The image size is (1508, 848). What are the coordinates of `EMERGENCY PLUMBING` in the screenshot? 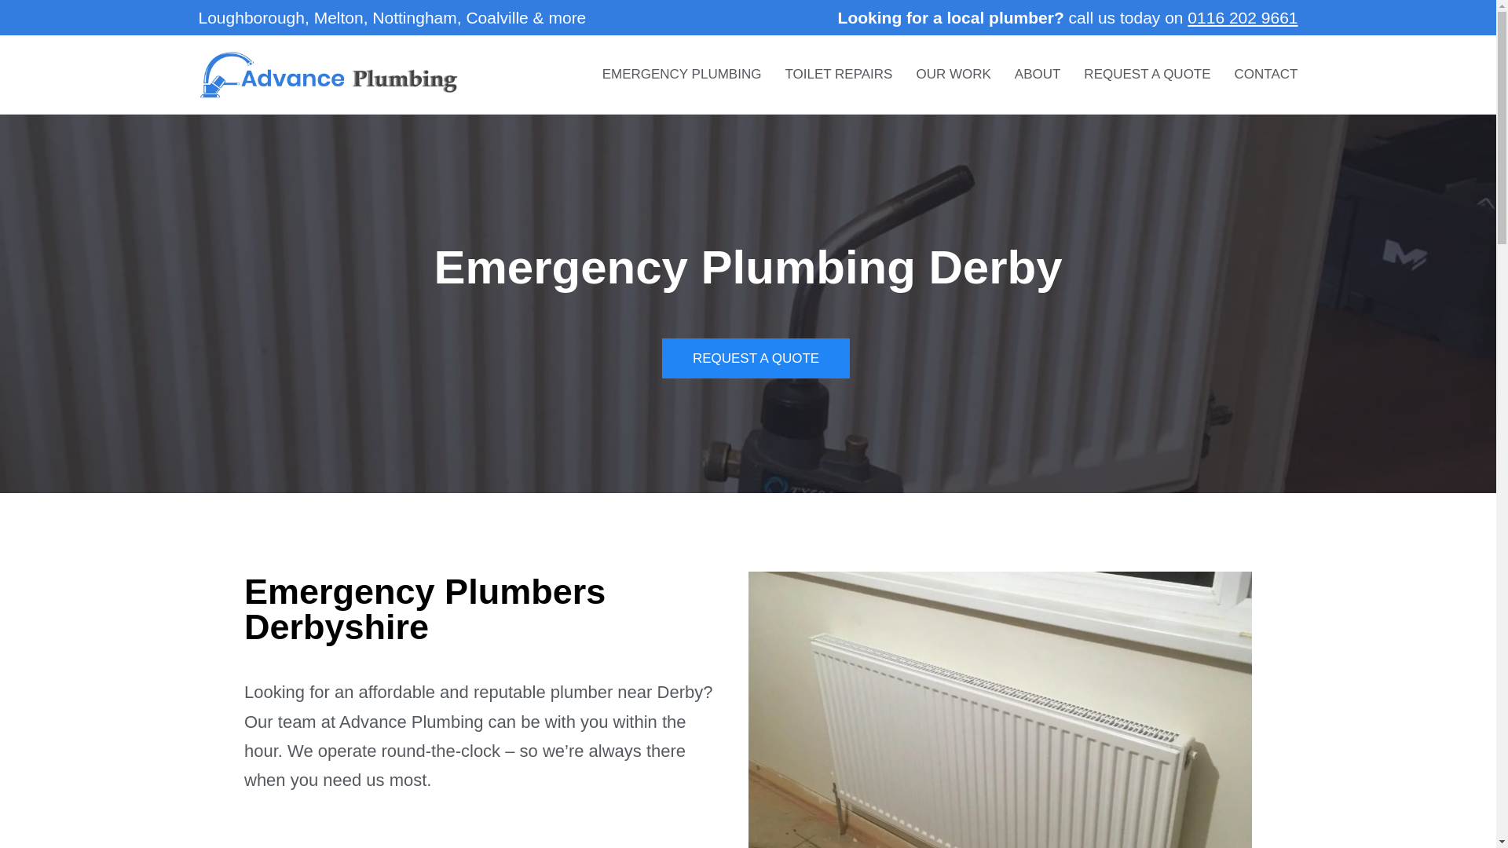 It's located at (682, 74).